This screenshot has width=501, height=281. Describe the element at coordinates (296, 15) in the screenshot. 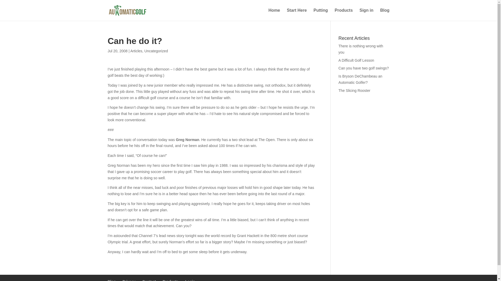

I see `Start Here` at that location.